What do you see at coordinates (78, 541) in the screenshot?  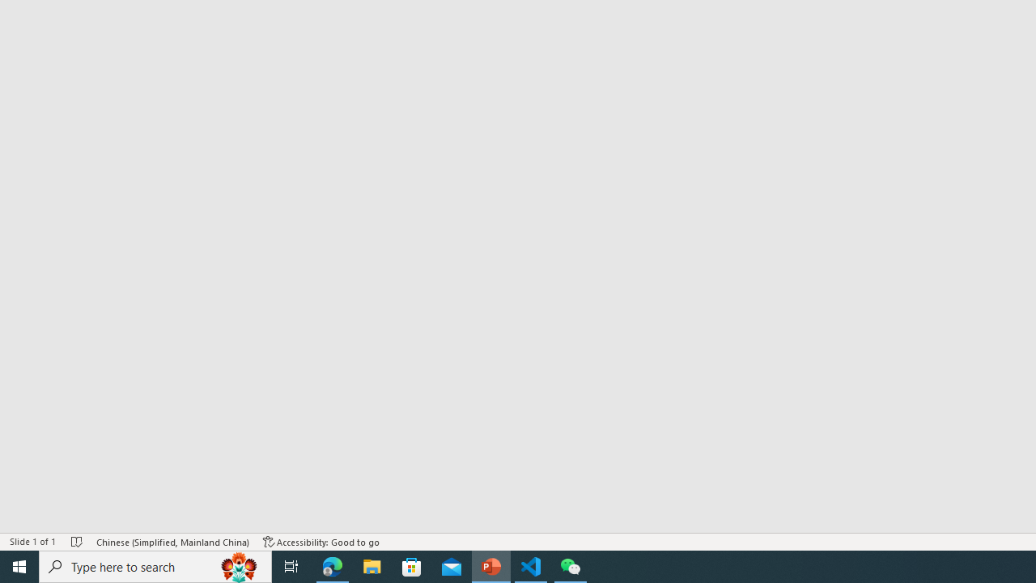 I see `Spell Check No Errors` at bounding box center [78, 541].